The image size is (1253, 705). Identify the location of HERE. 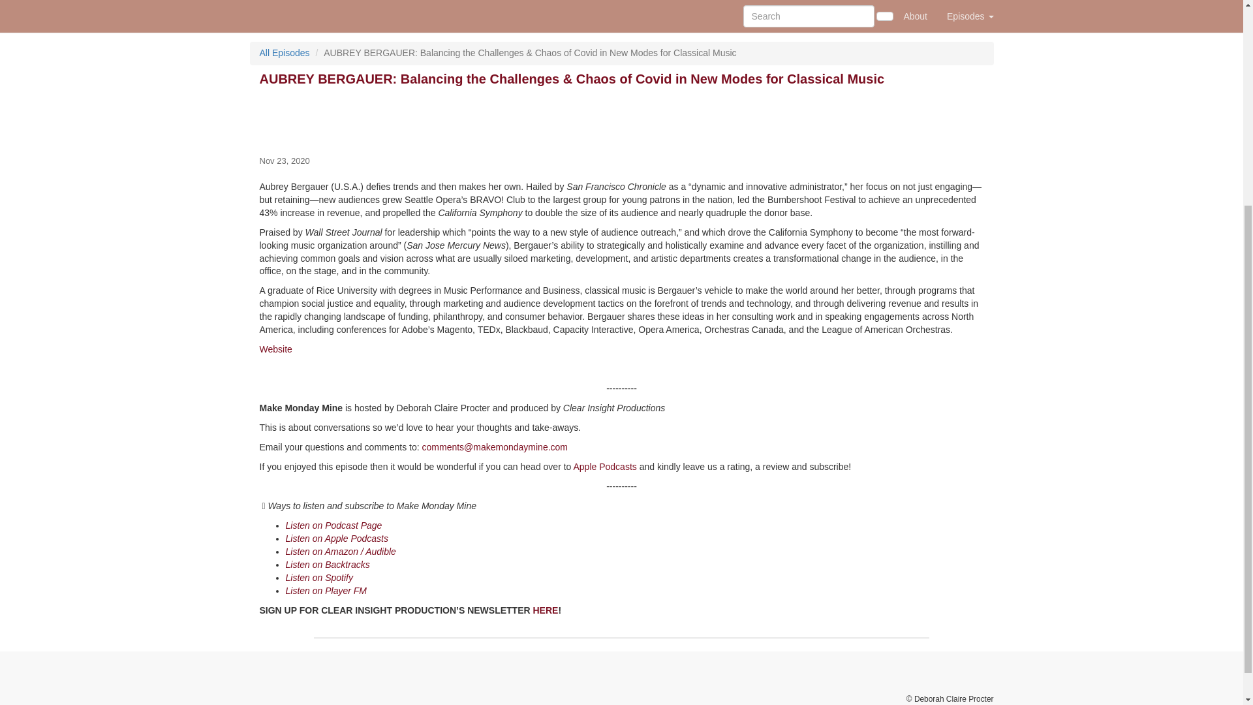
(545, 610).